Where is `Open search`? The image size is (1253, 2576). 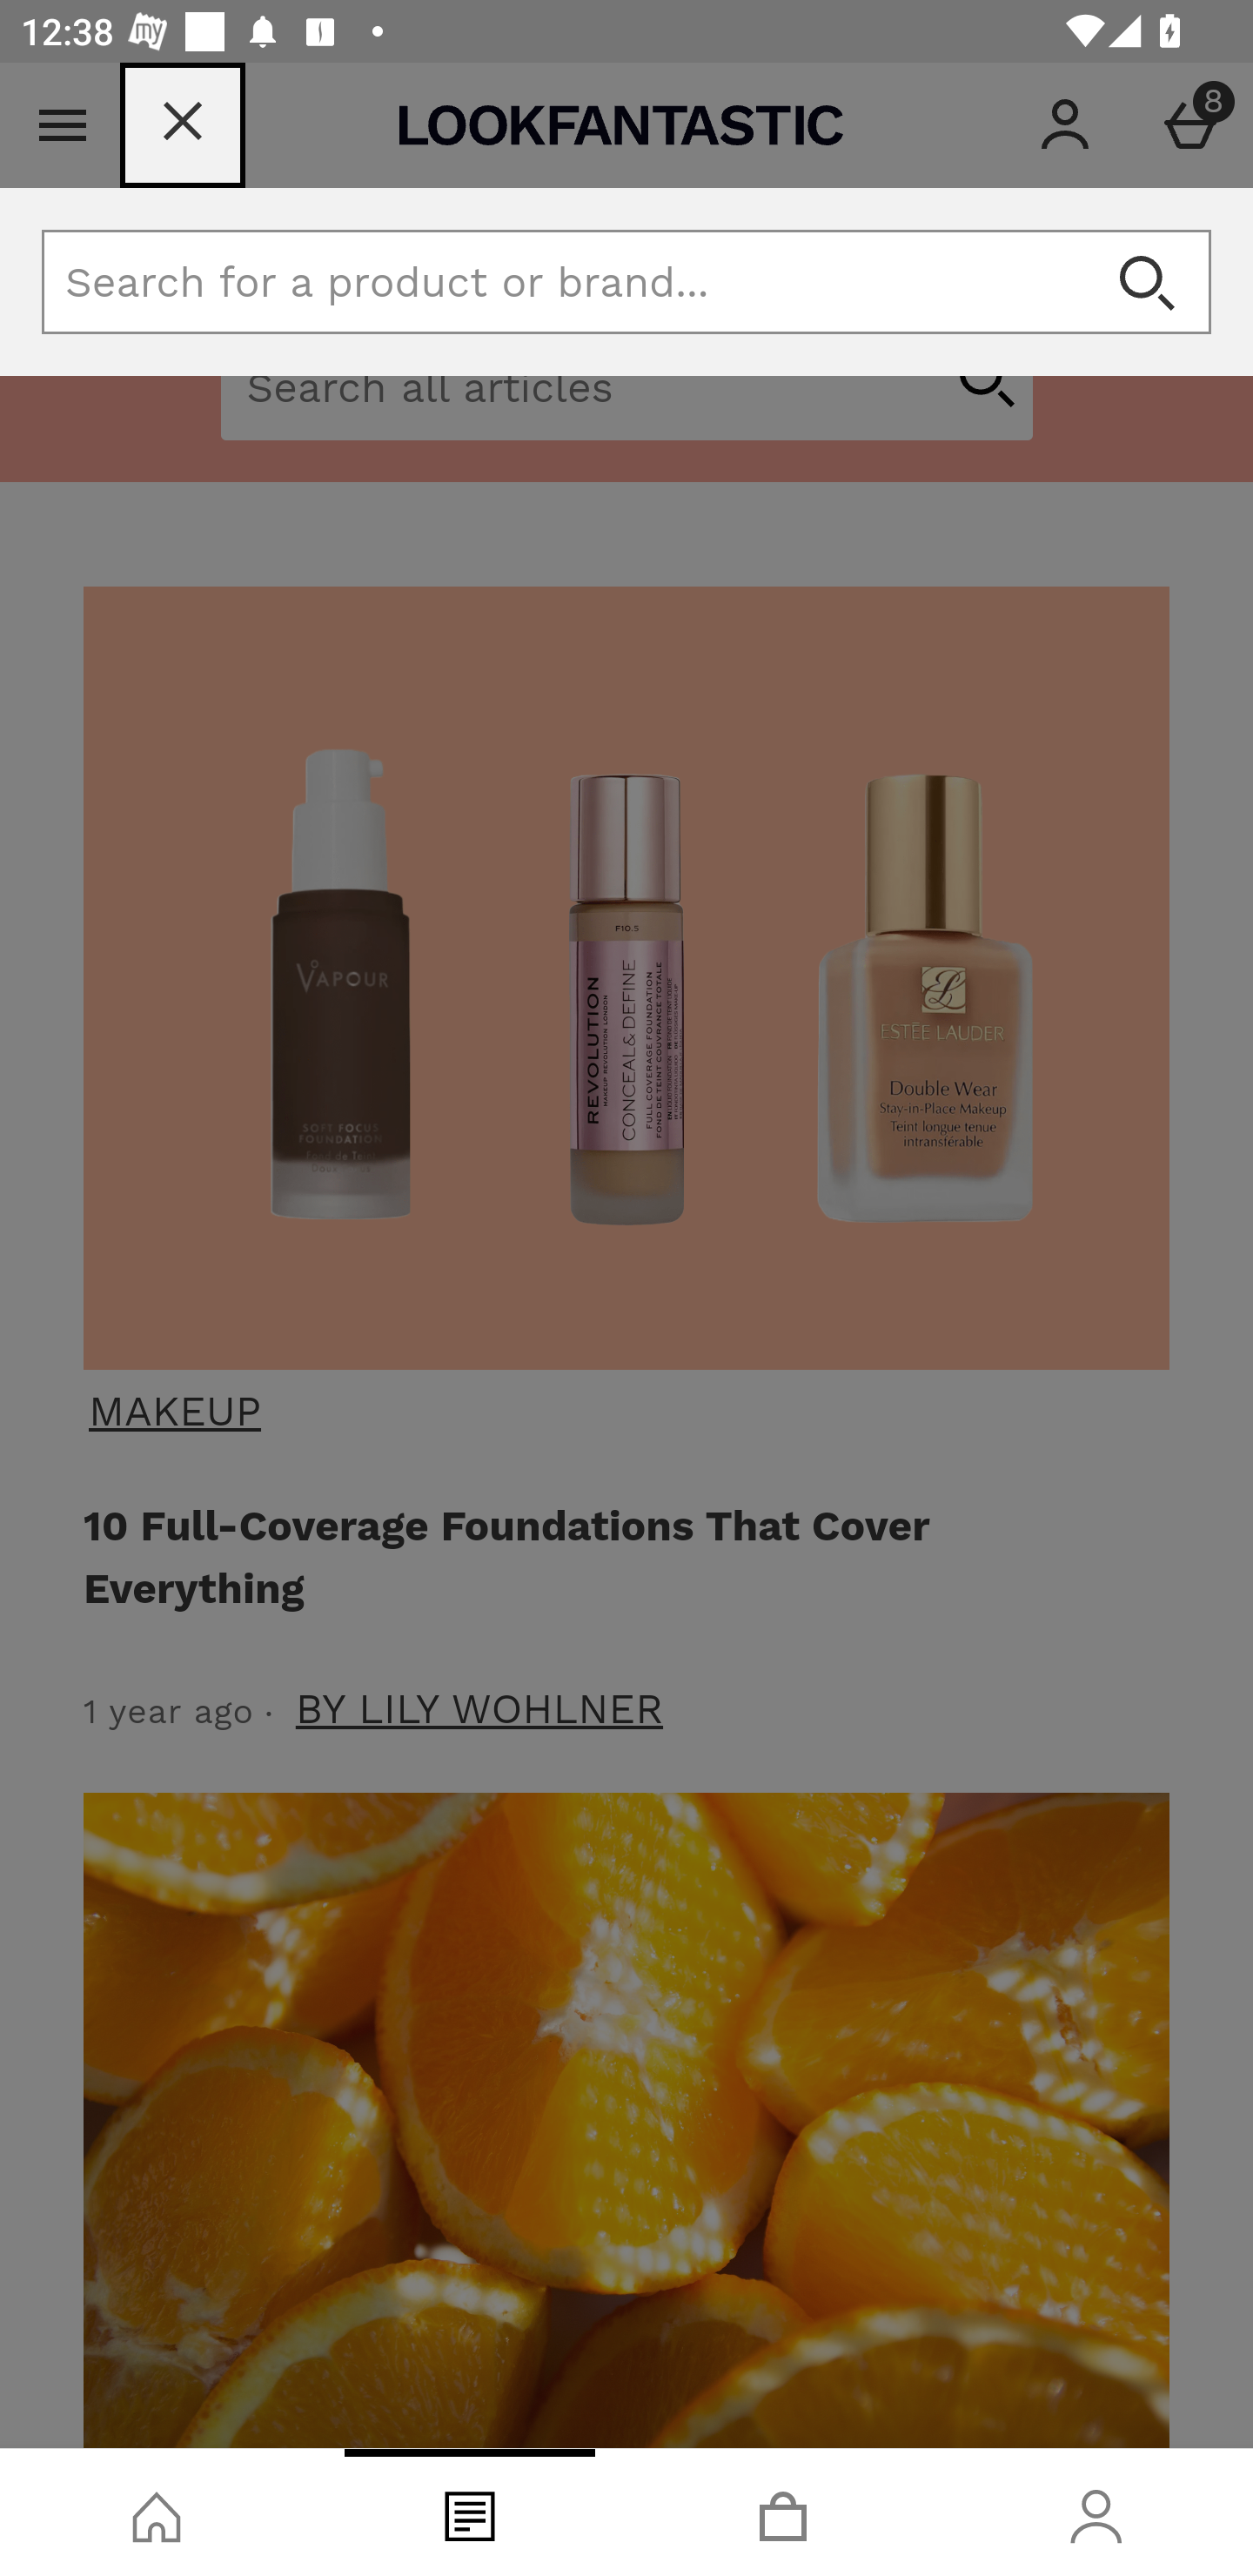 Open search is located at coordinates (1146, 282).